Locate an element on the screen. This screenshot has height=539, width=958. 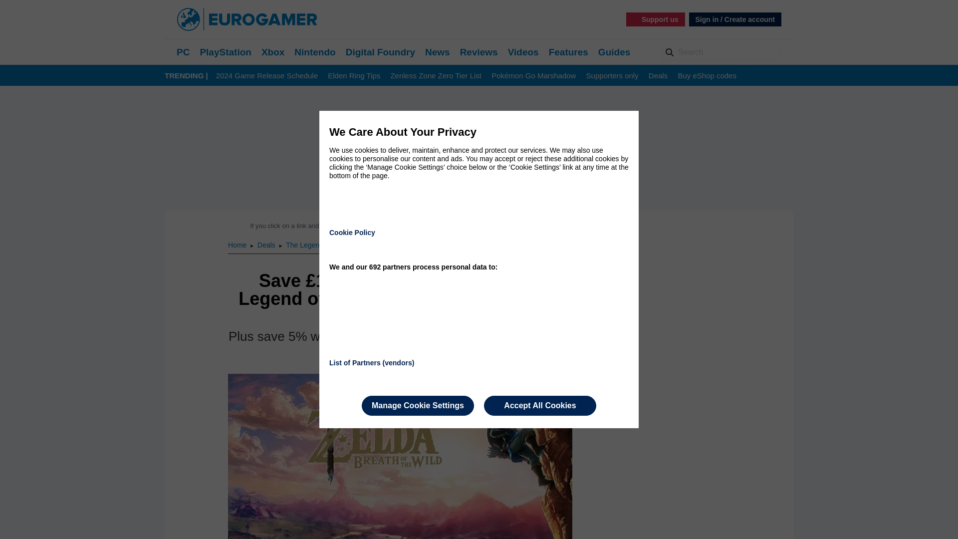
Home is located at coordinates (238, 245).